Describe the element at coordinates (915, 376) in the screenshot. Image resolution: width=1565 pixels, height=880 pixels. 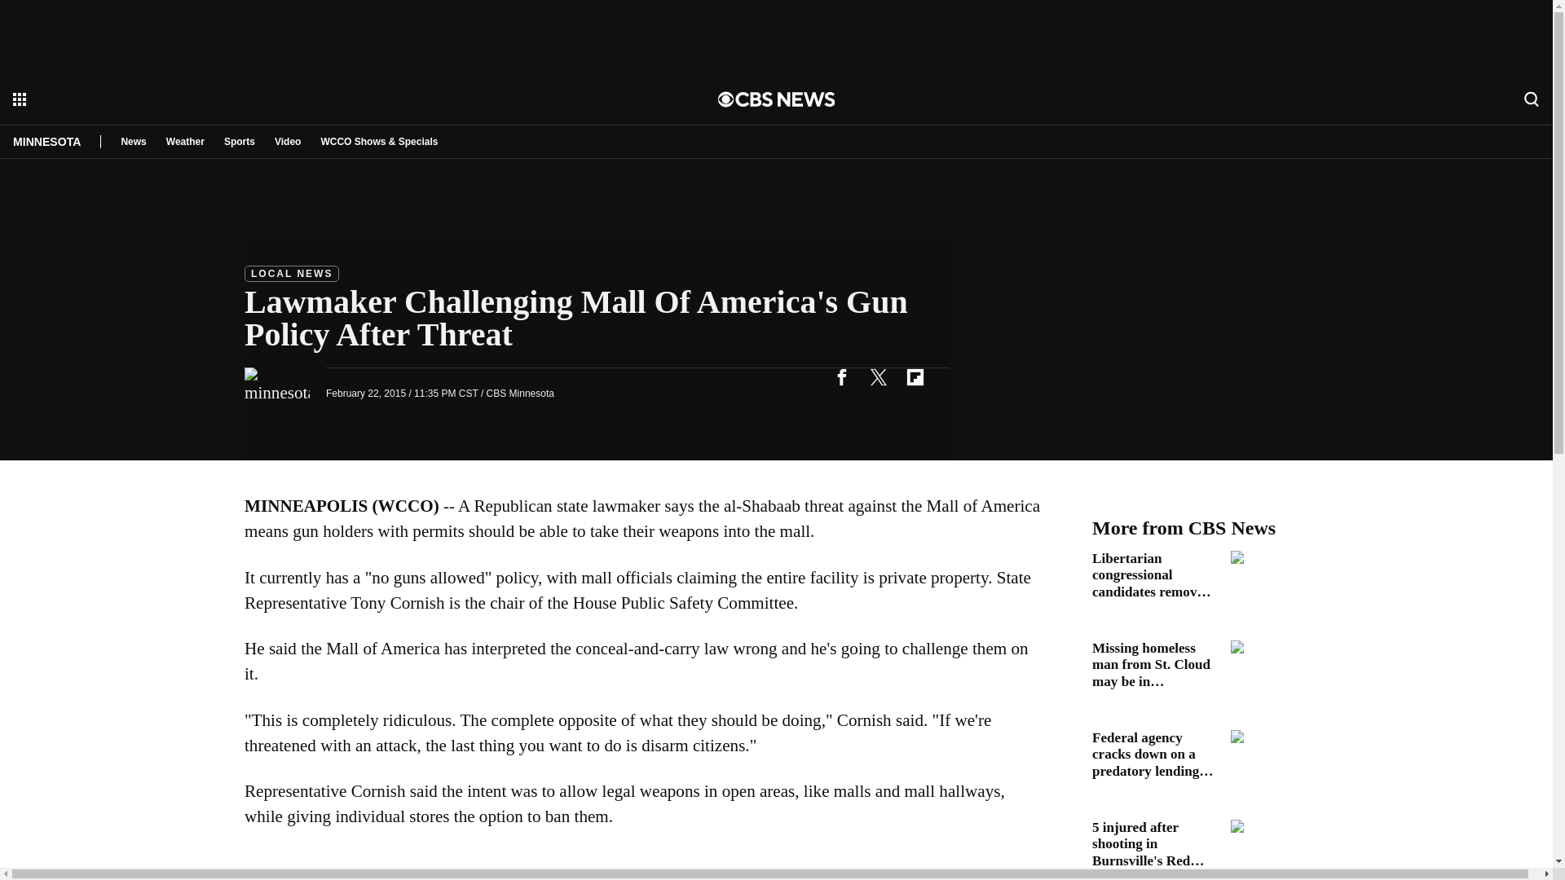
I see `flipboard` at that location.